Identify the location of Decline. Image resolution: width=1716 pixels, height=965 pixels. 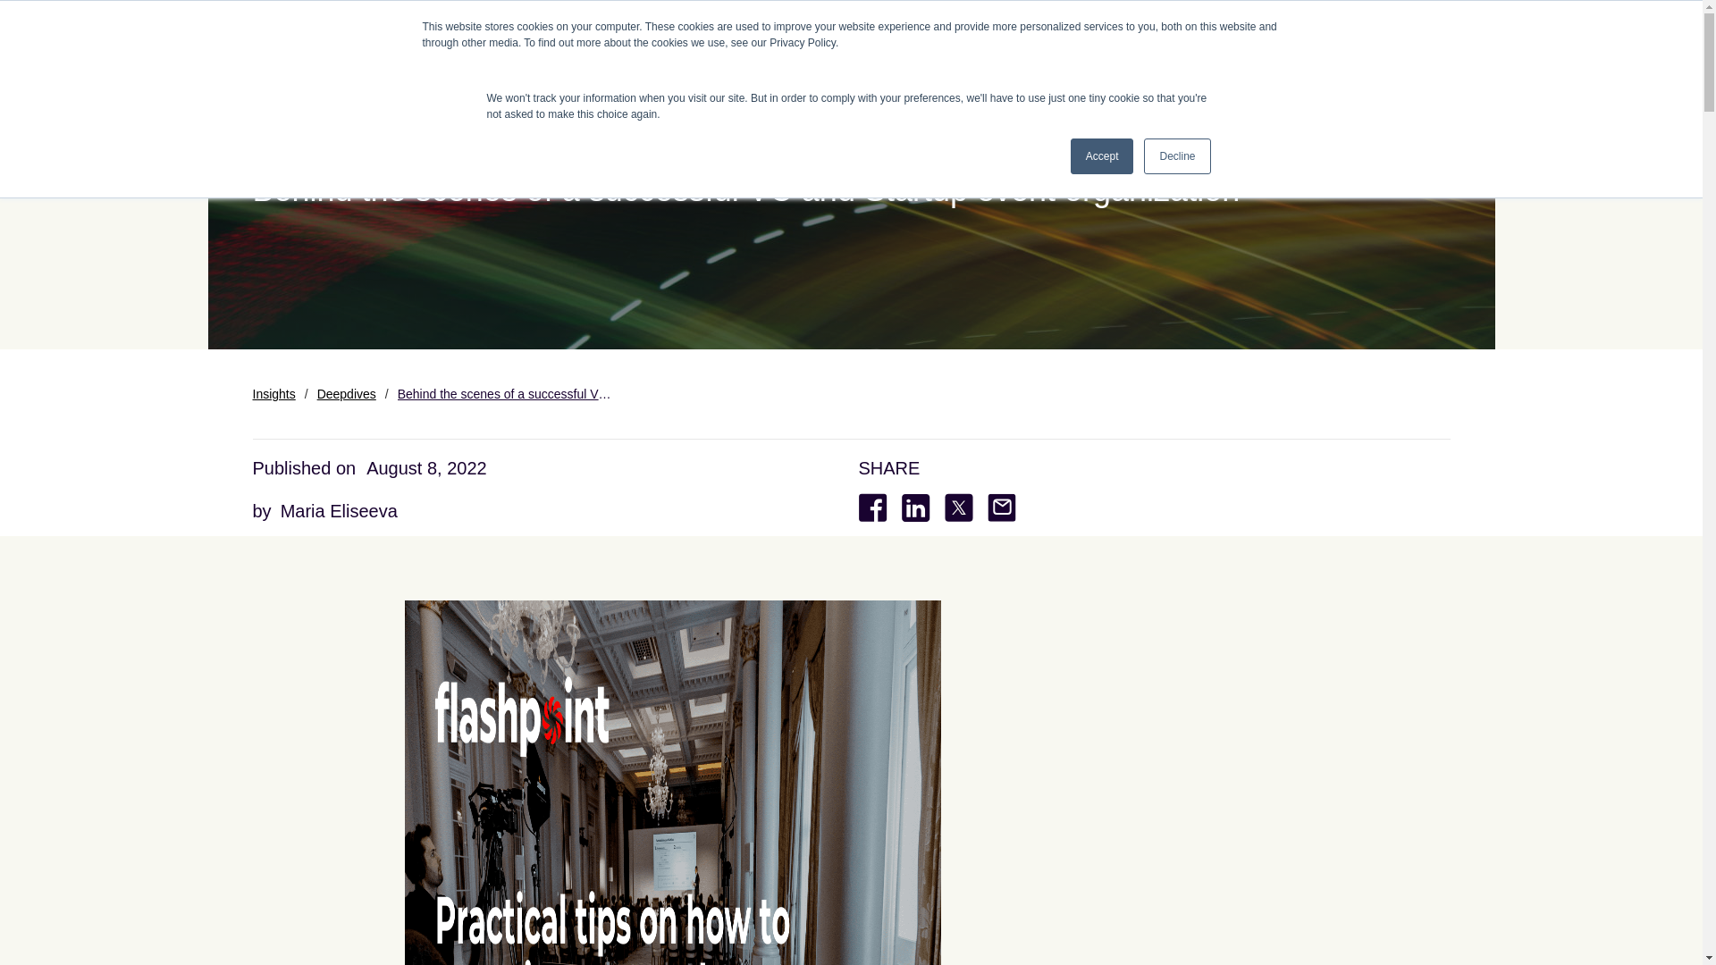
(1176, 156).